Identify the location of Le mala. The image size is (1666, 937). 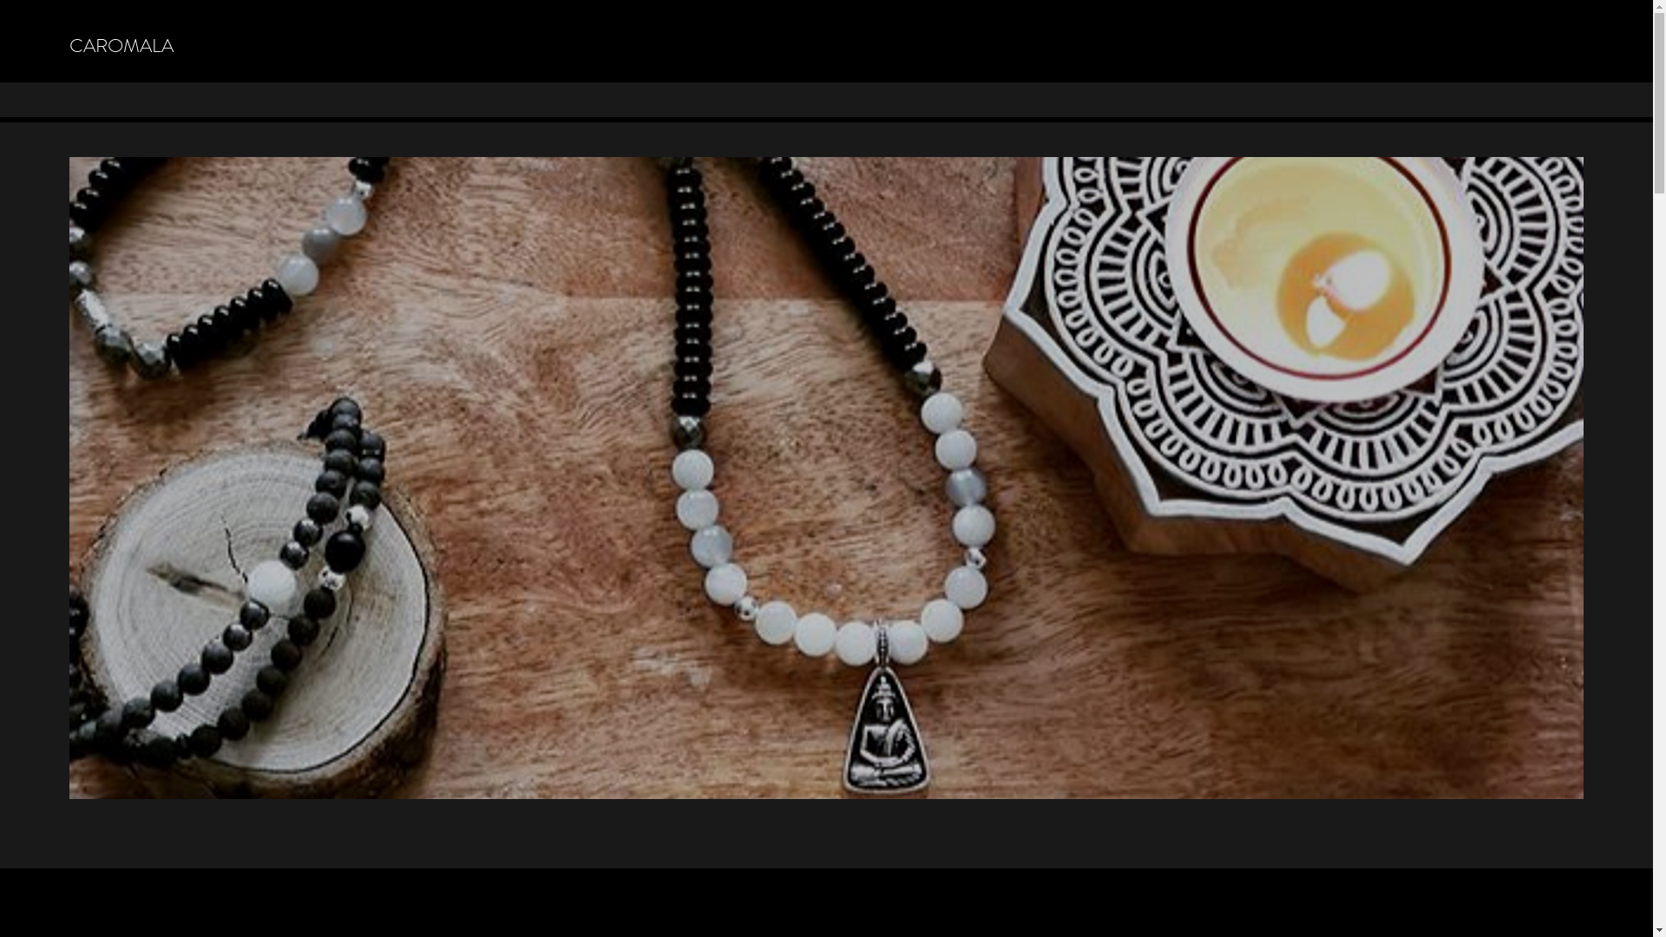
(216, 100).